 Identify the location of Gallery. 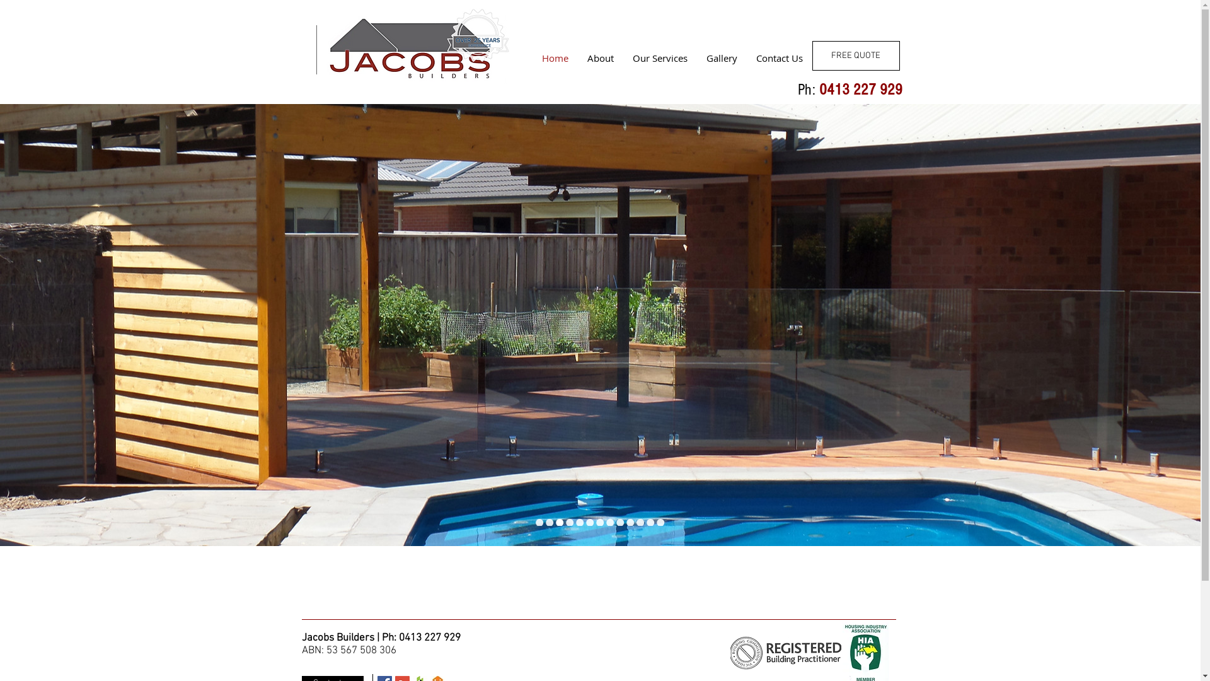
(722, 58).